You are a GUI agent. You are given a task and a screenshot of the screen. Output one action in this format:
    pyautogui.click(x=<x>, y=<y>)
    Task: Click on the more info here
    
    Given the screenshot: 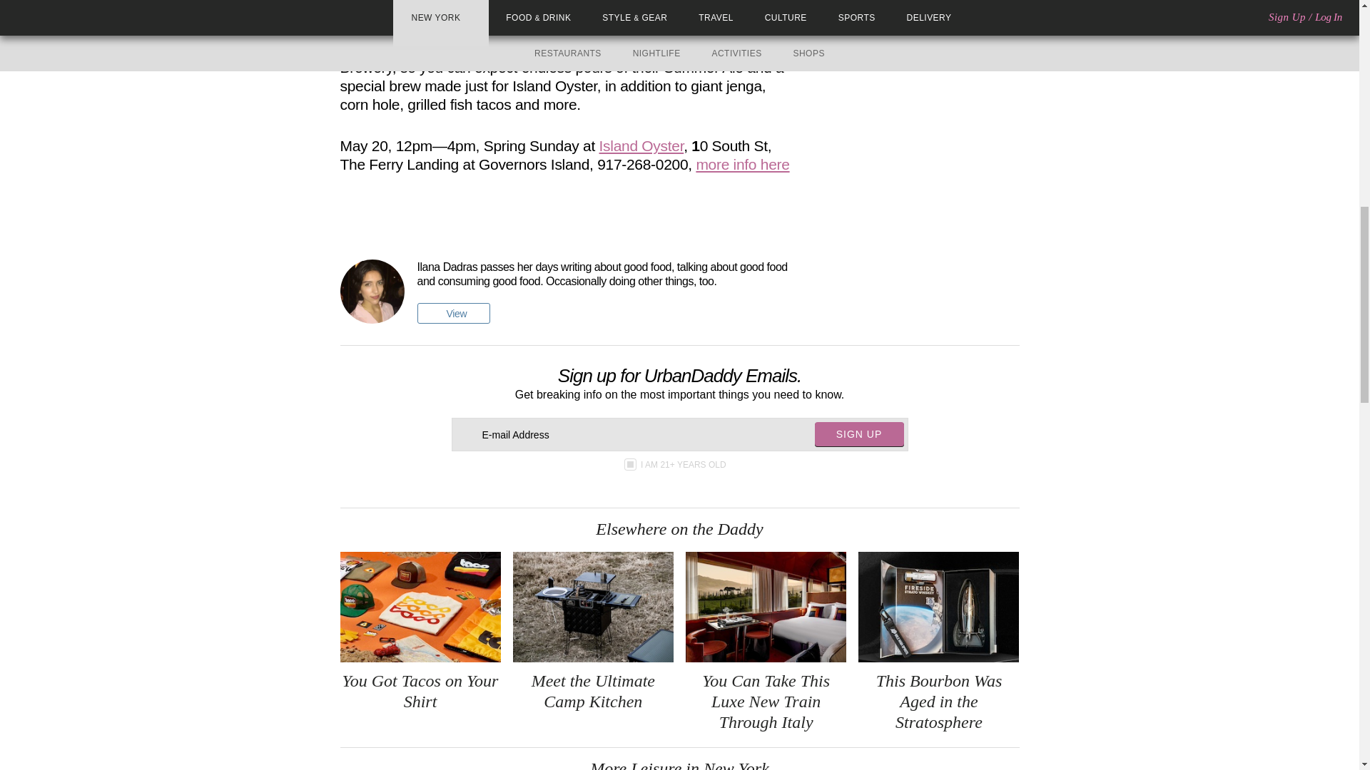 What is the action you would take?
    pyautogui.click(x=742, y=164)
    